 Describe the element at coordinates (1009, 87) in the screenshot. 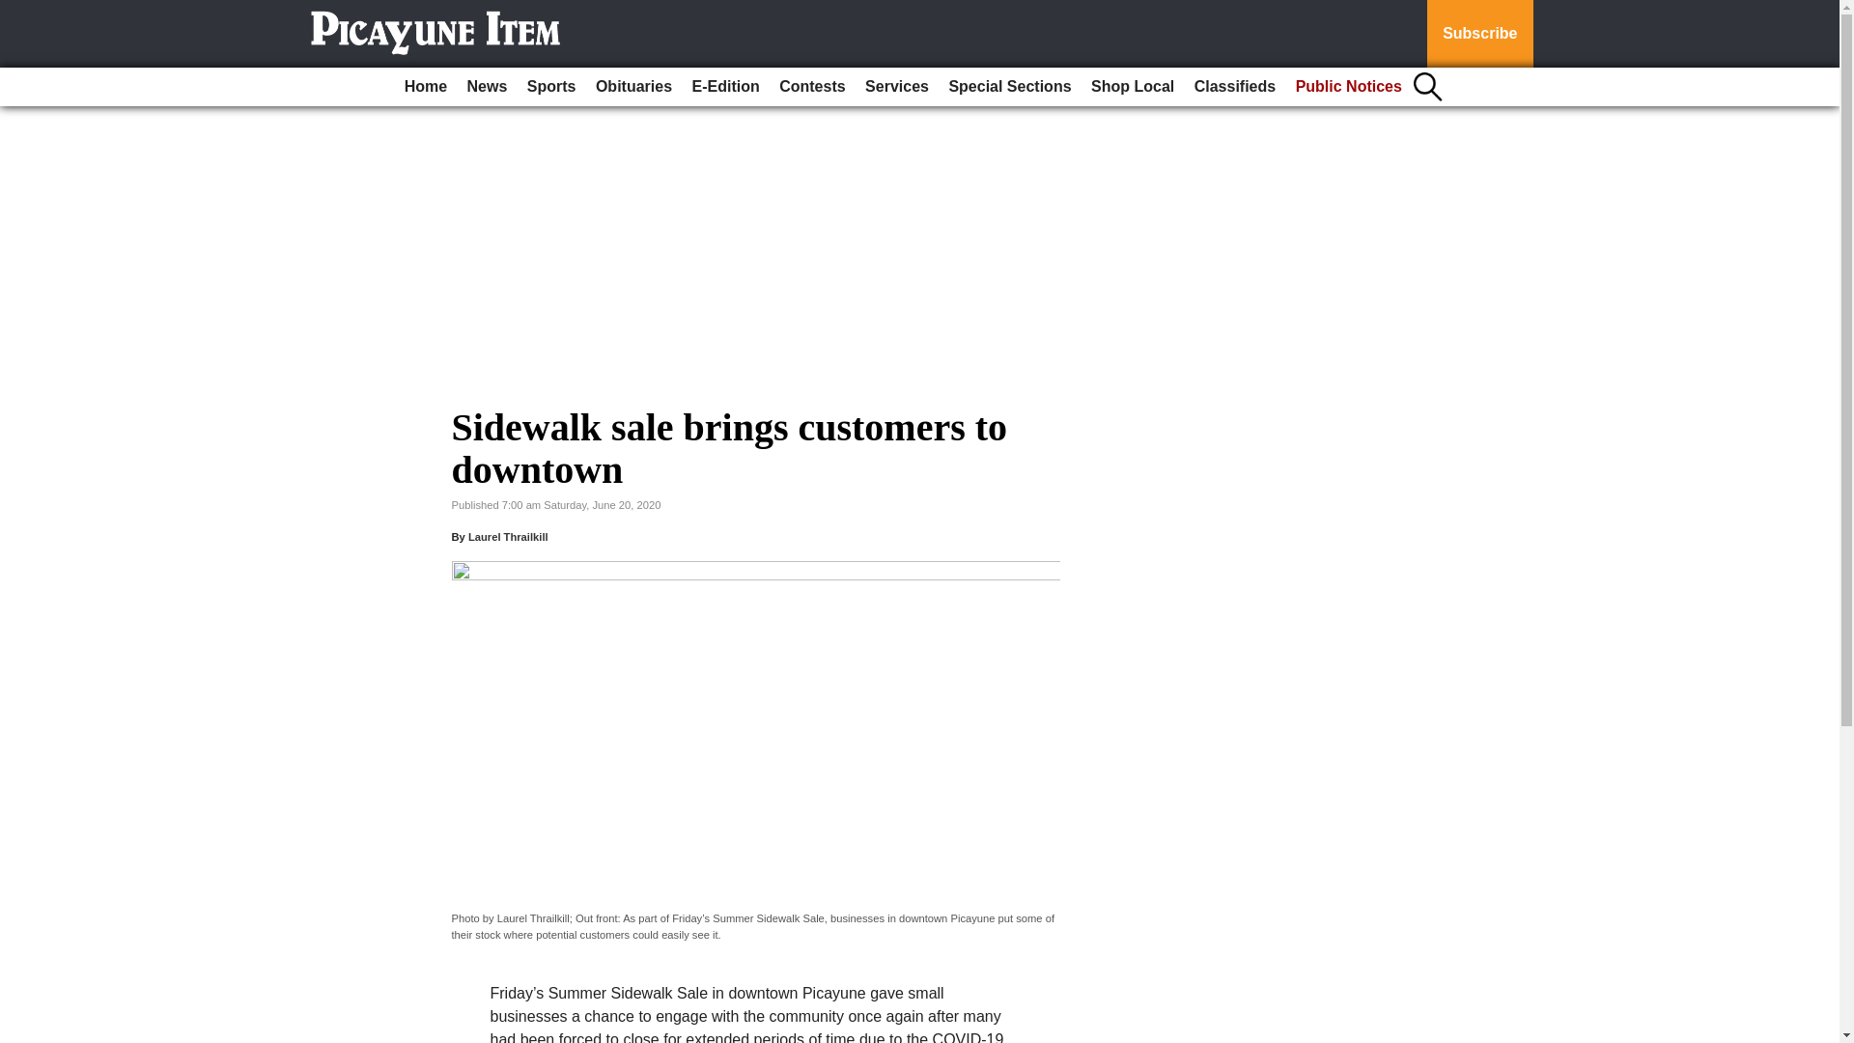

I see `Special Sections` at that location.